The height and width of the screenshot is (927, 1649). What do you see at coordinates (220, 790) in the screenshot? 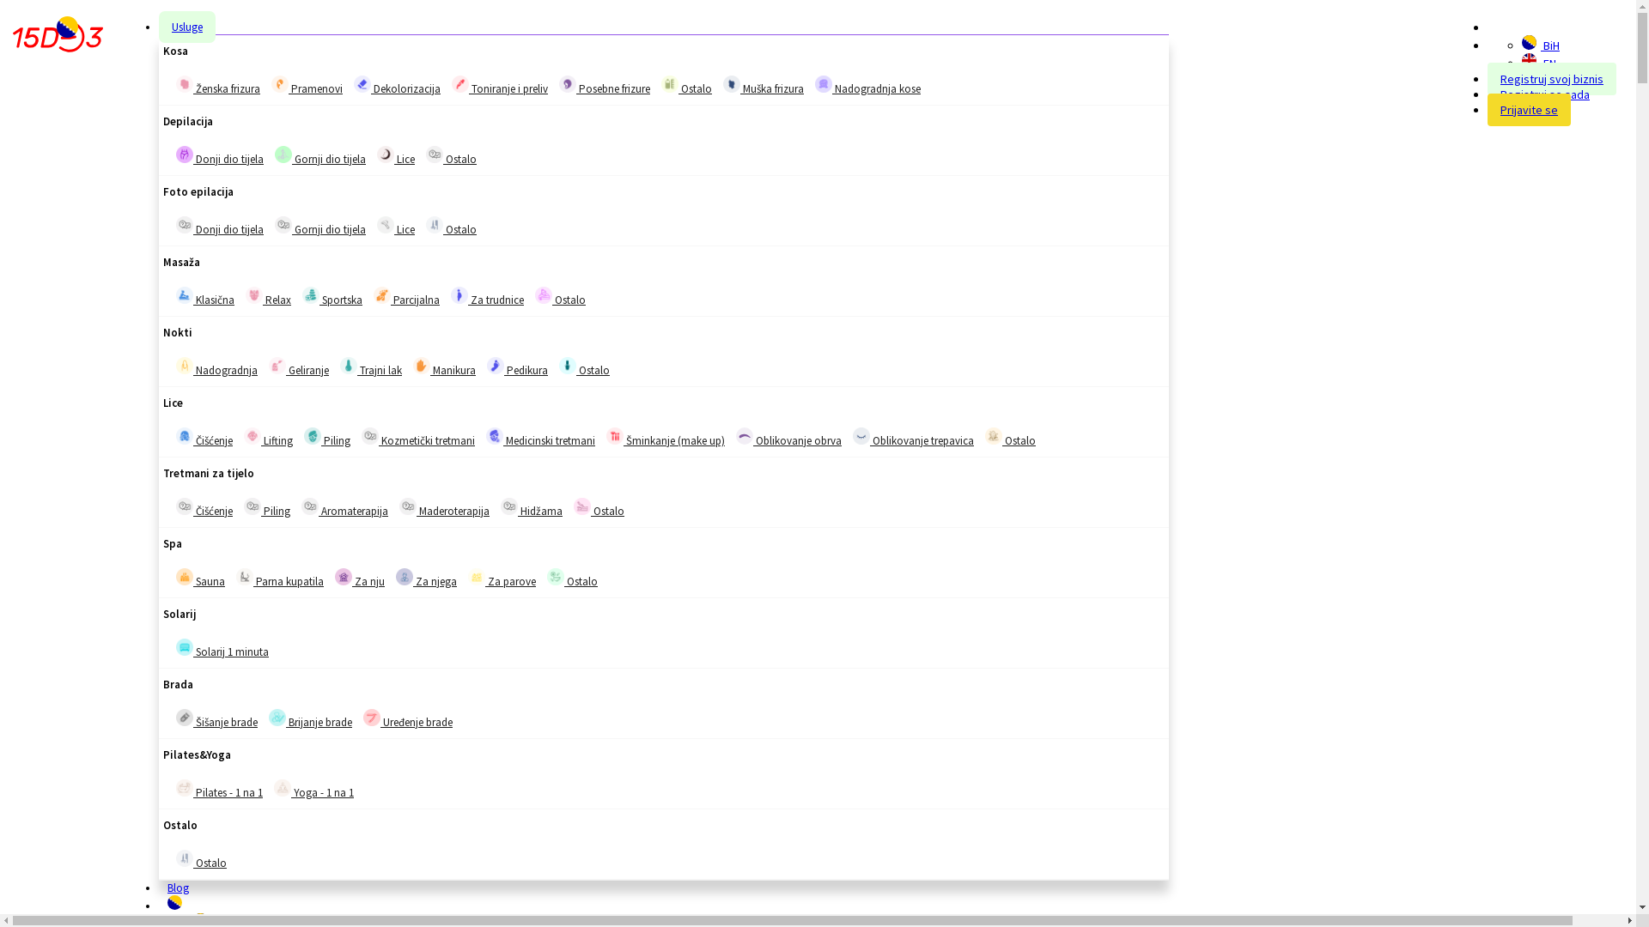
I see `Pilates - 1 na 1` at bounding box center [220, 790].